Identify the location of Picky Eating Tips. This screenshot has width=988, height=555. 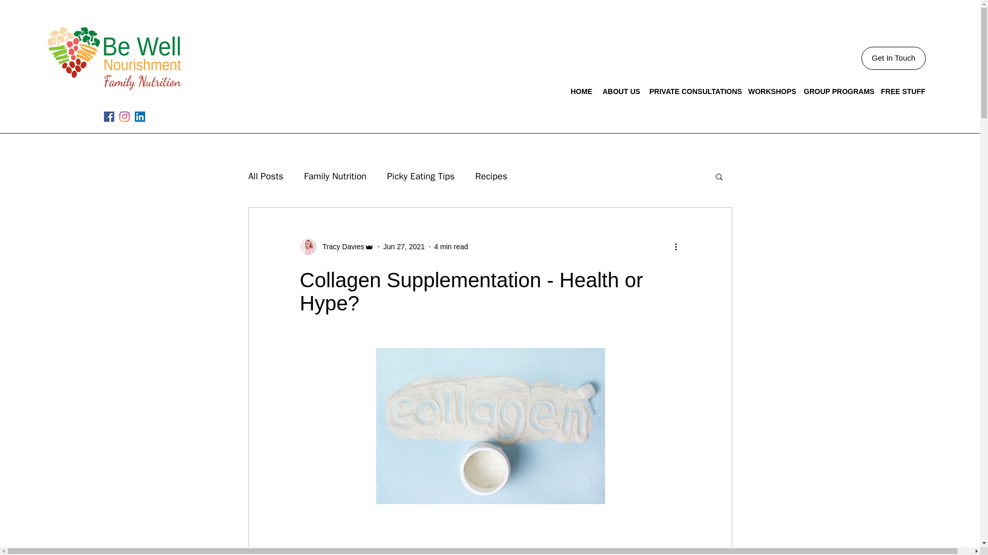
(421, 176).